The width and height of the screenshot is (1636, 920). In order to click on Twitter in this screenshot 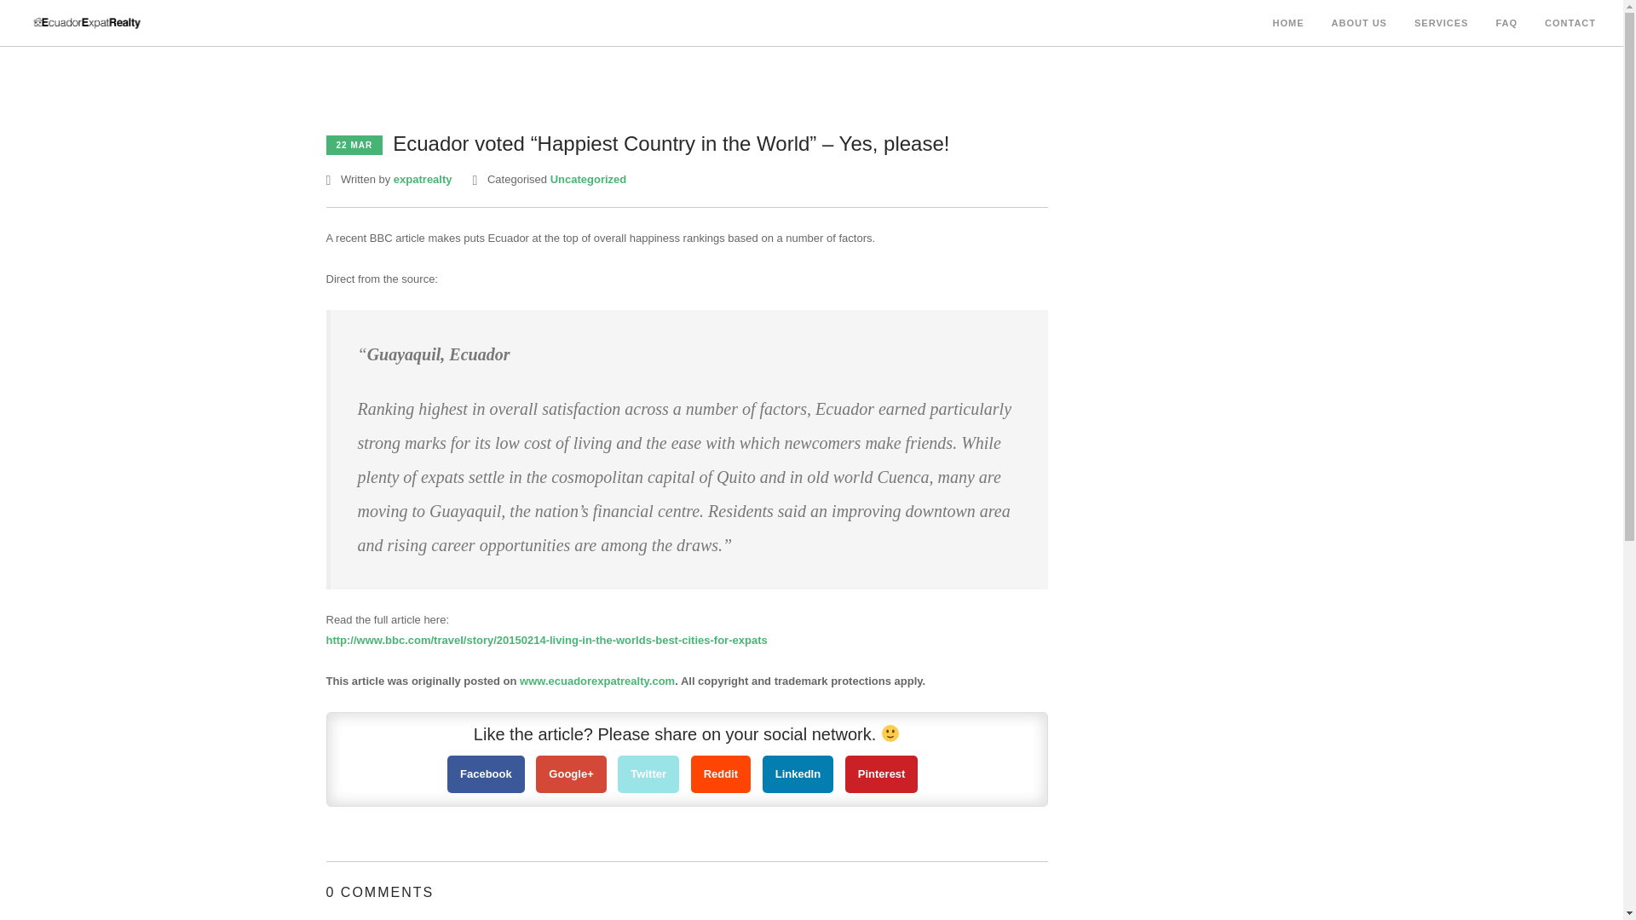, I will do `click(648, 773)`.